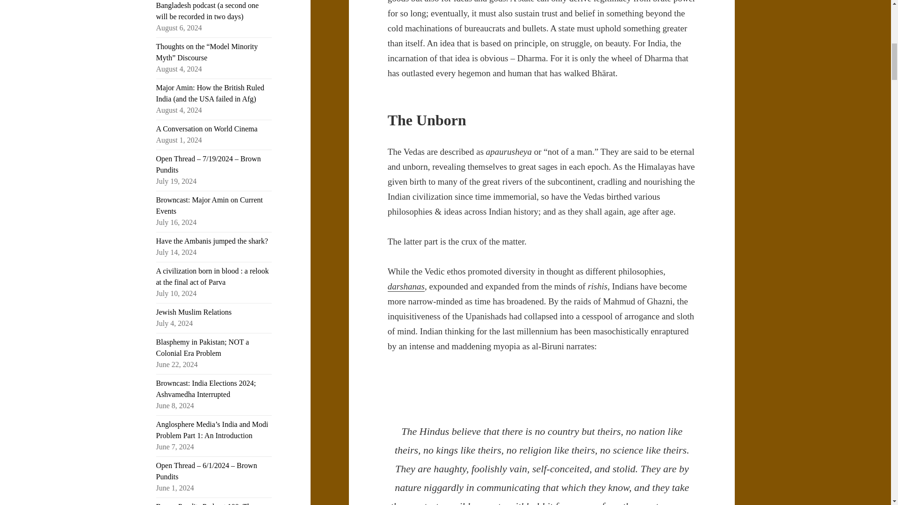 The height and width of the screenshot is (505, 898). I want to click on A Conversation on World Cinema, so click(207, 129).